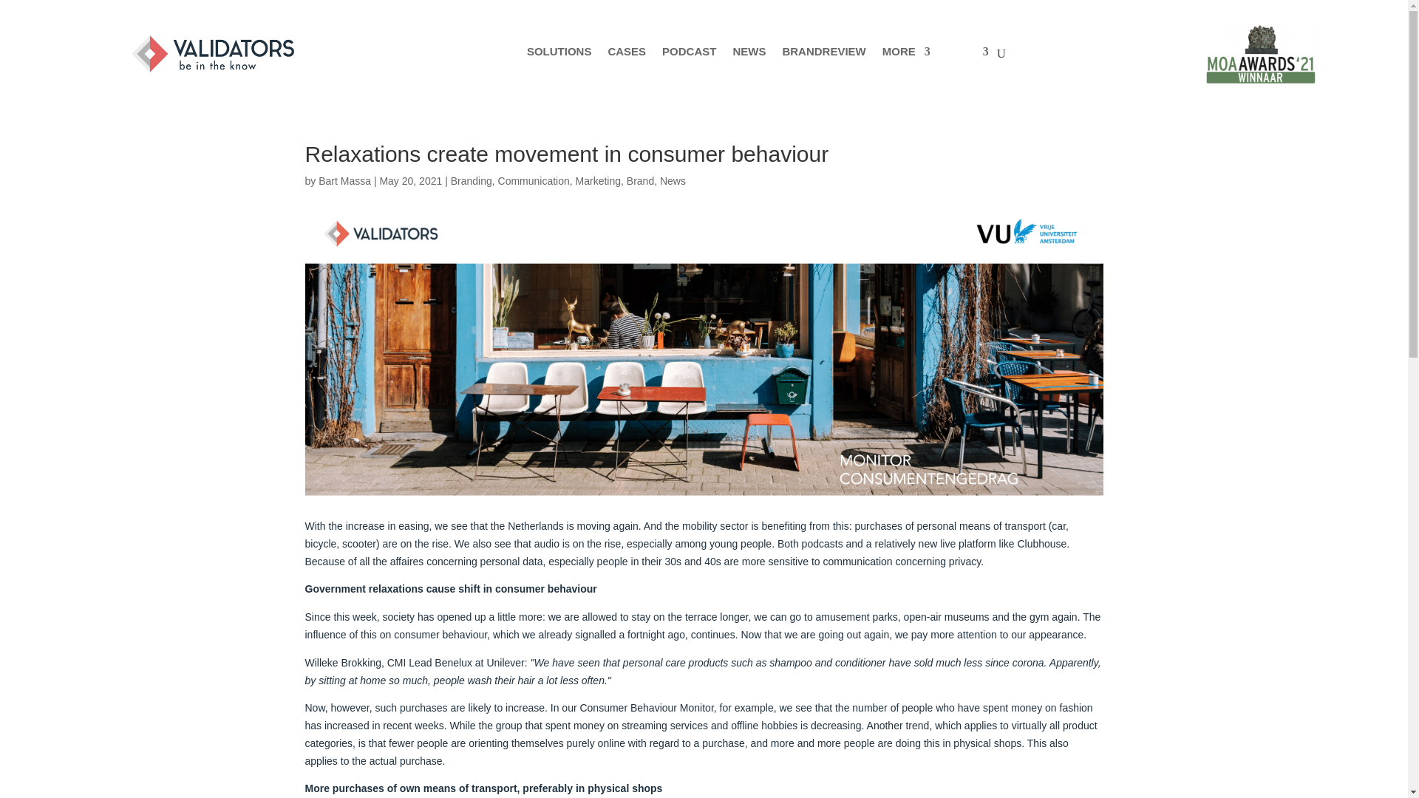  What do you see at coordinates (823, 56) in the screenshot?
I see `BRANDREVIEW` at bounding box center [823, 56].